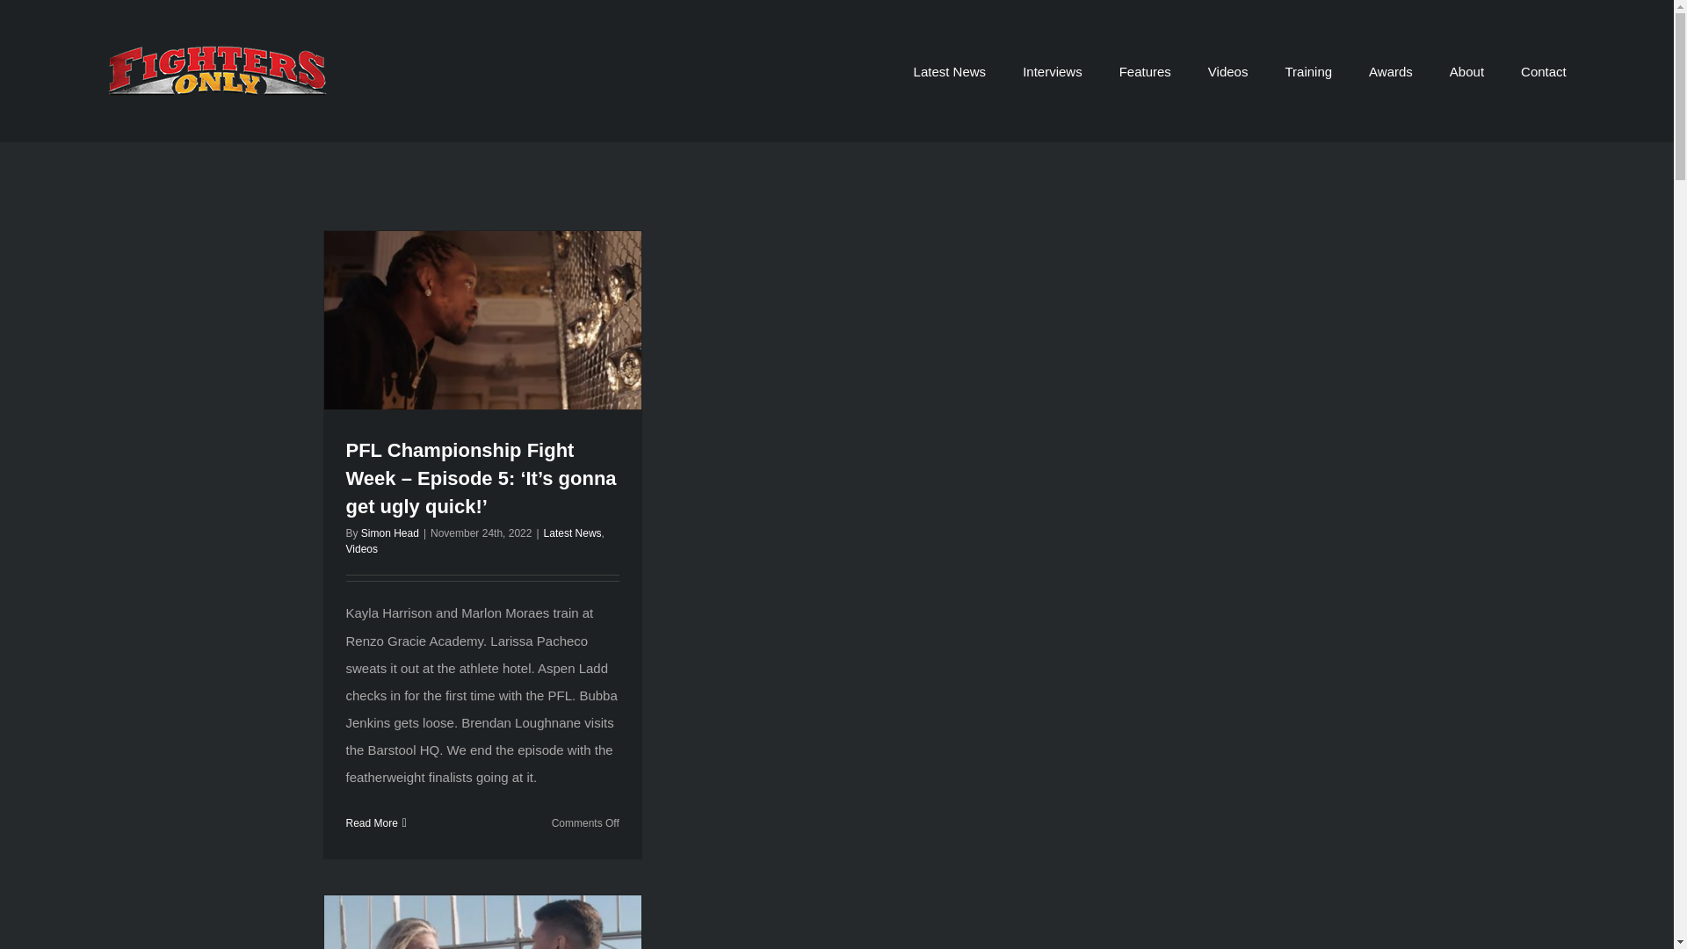  What do you see at coordinates (372, 822) in the screenshot?
I see `Read More` at bounding box center [372, 822].